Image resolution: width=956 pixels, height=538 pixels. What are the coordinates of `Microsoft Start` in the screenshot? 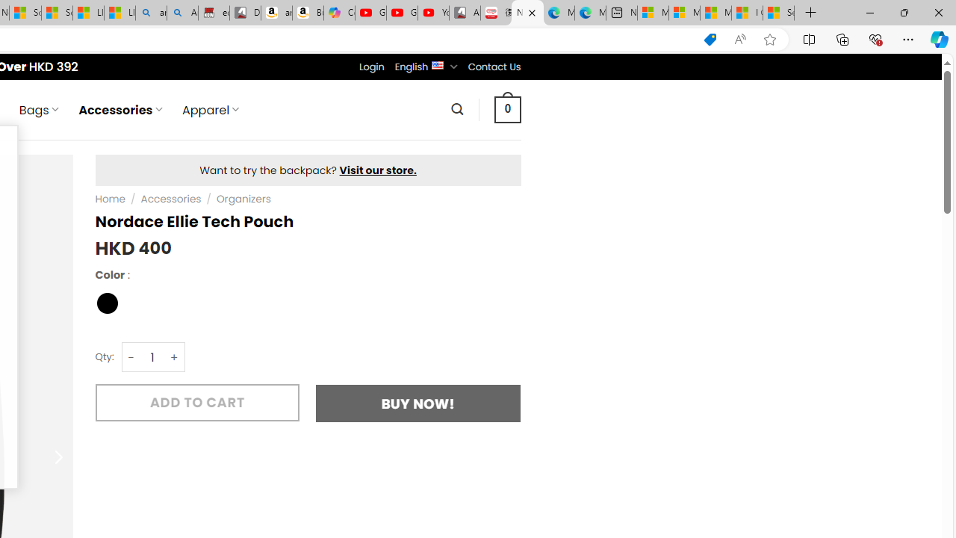 It's located at (716, 13).